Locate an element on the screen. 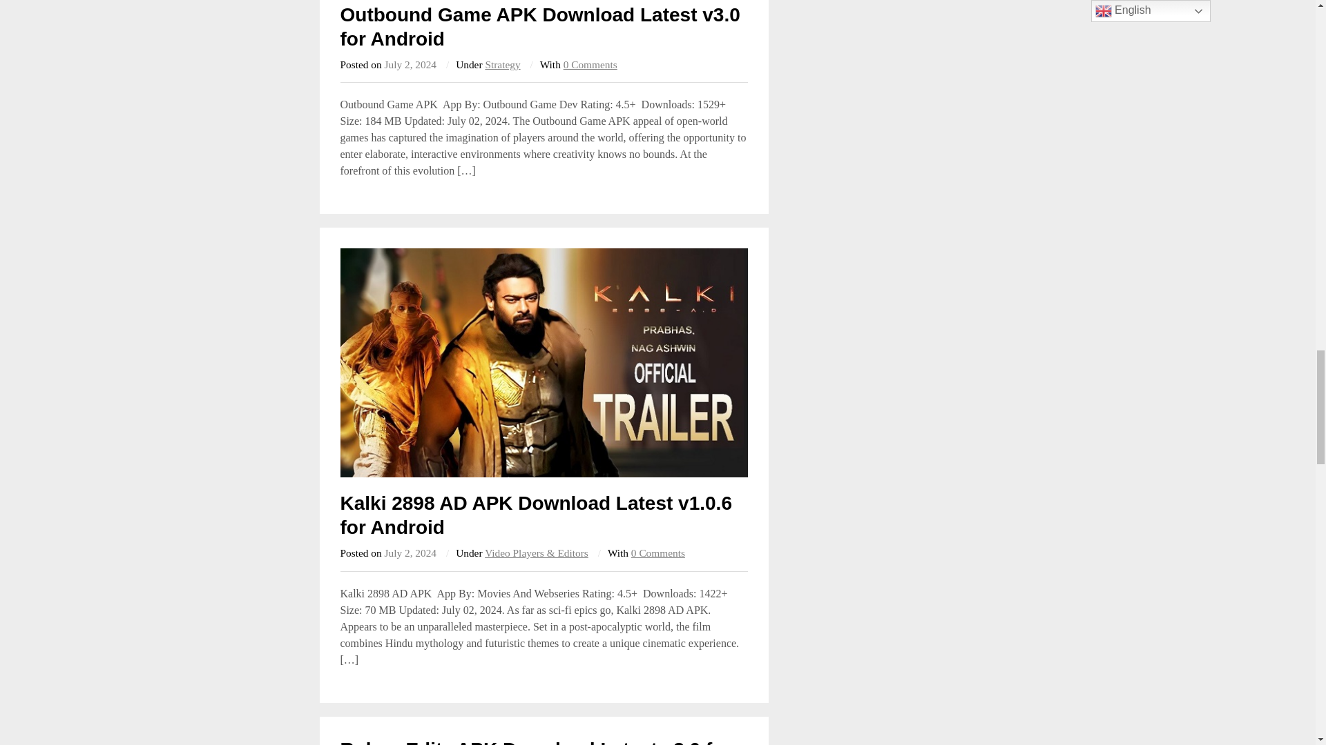 Image resolution: width=1326 pixels, height=745 pixels. Kalki 2898 AD APK Download Latest v1.0.6 for Android is located at coordinates (535, 515).